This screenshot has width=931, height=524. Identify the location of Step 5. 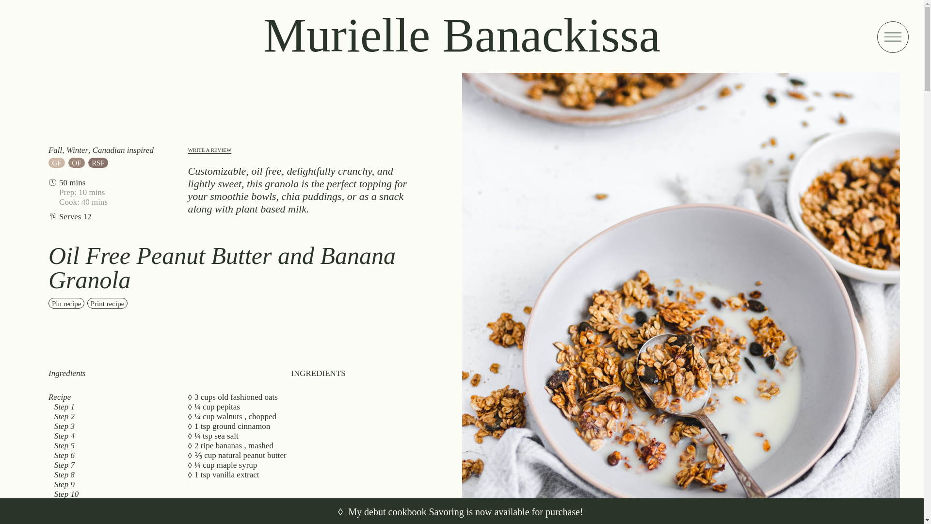
(110, 445).